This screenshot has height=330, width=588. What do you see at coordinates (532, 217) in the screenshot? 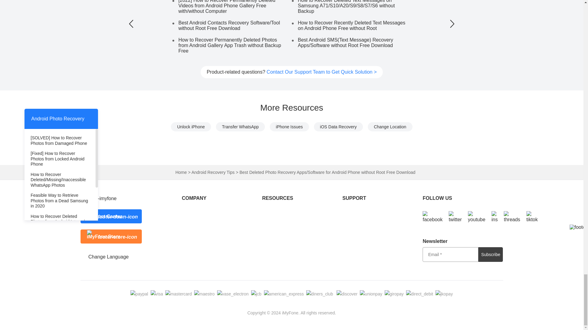
I see `tiktok` at bounding box center [532, 217].